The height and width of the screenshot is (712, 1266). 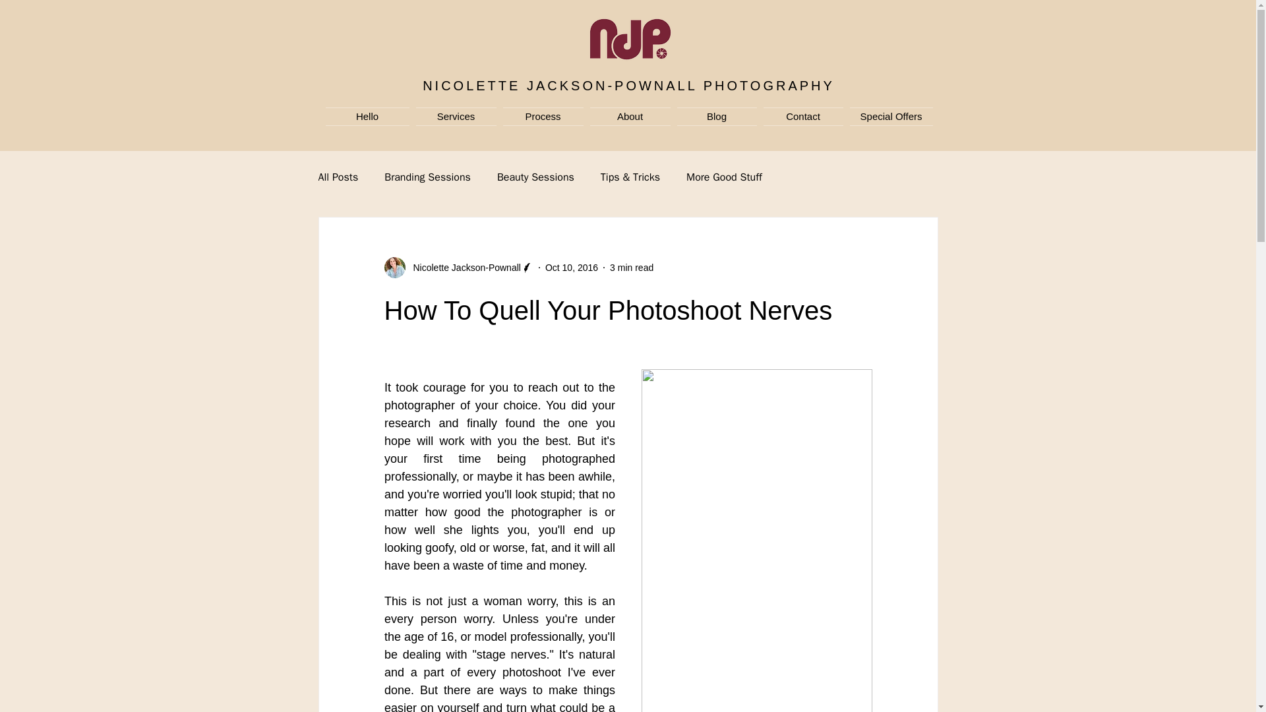 What do you see at coordinates (543, 117) in the screenshot?
I see `Process` at bounding box center [543, 117].